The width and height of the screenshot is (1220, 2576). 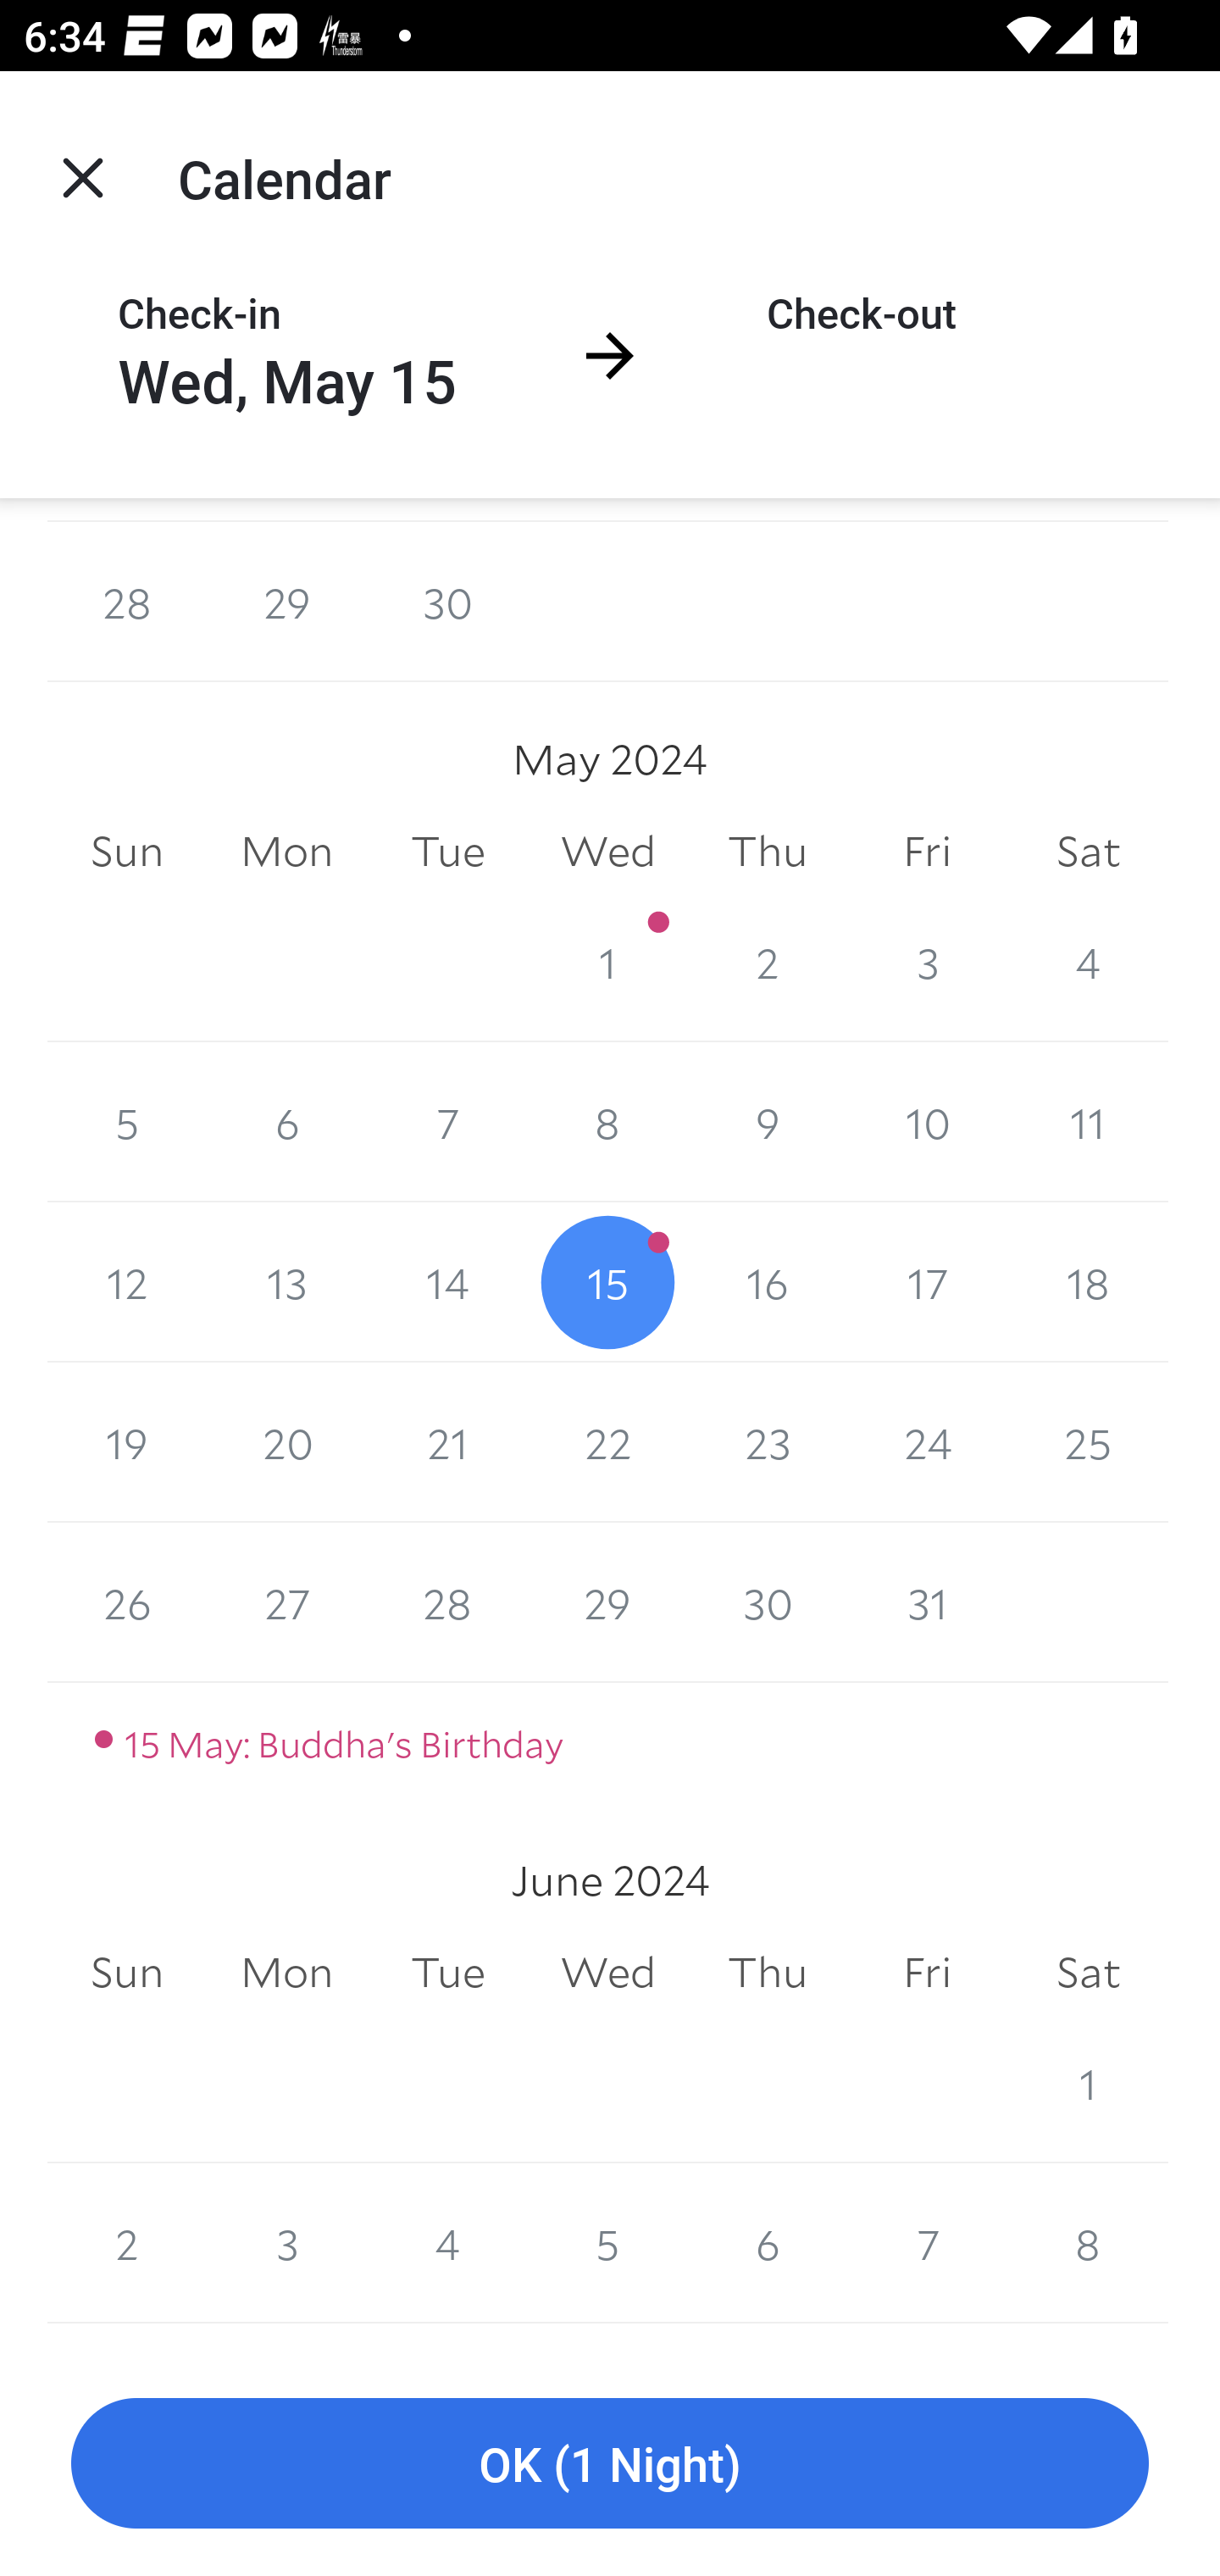 What do you see at coordinates (127, 1602) in the screenshot?
I see `26 26 May 2024` at bounding box center [127, 1602].